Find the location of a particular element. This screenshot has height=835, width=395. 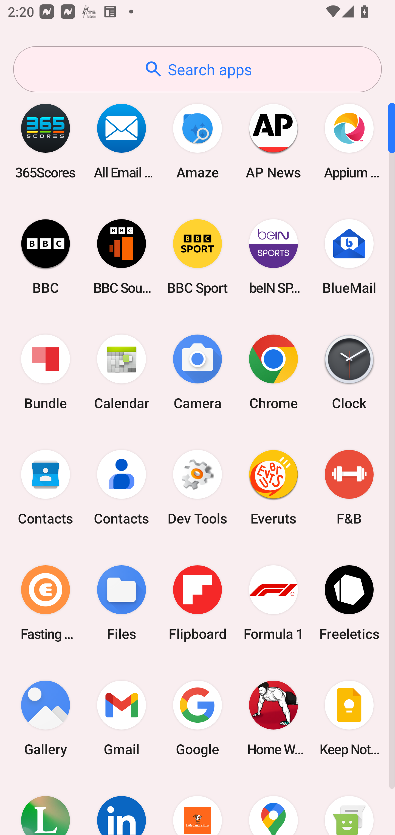

Files is located at coordinates (122, 603).